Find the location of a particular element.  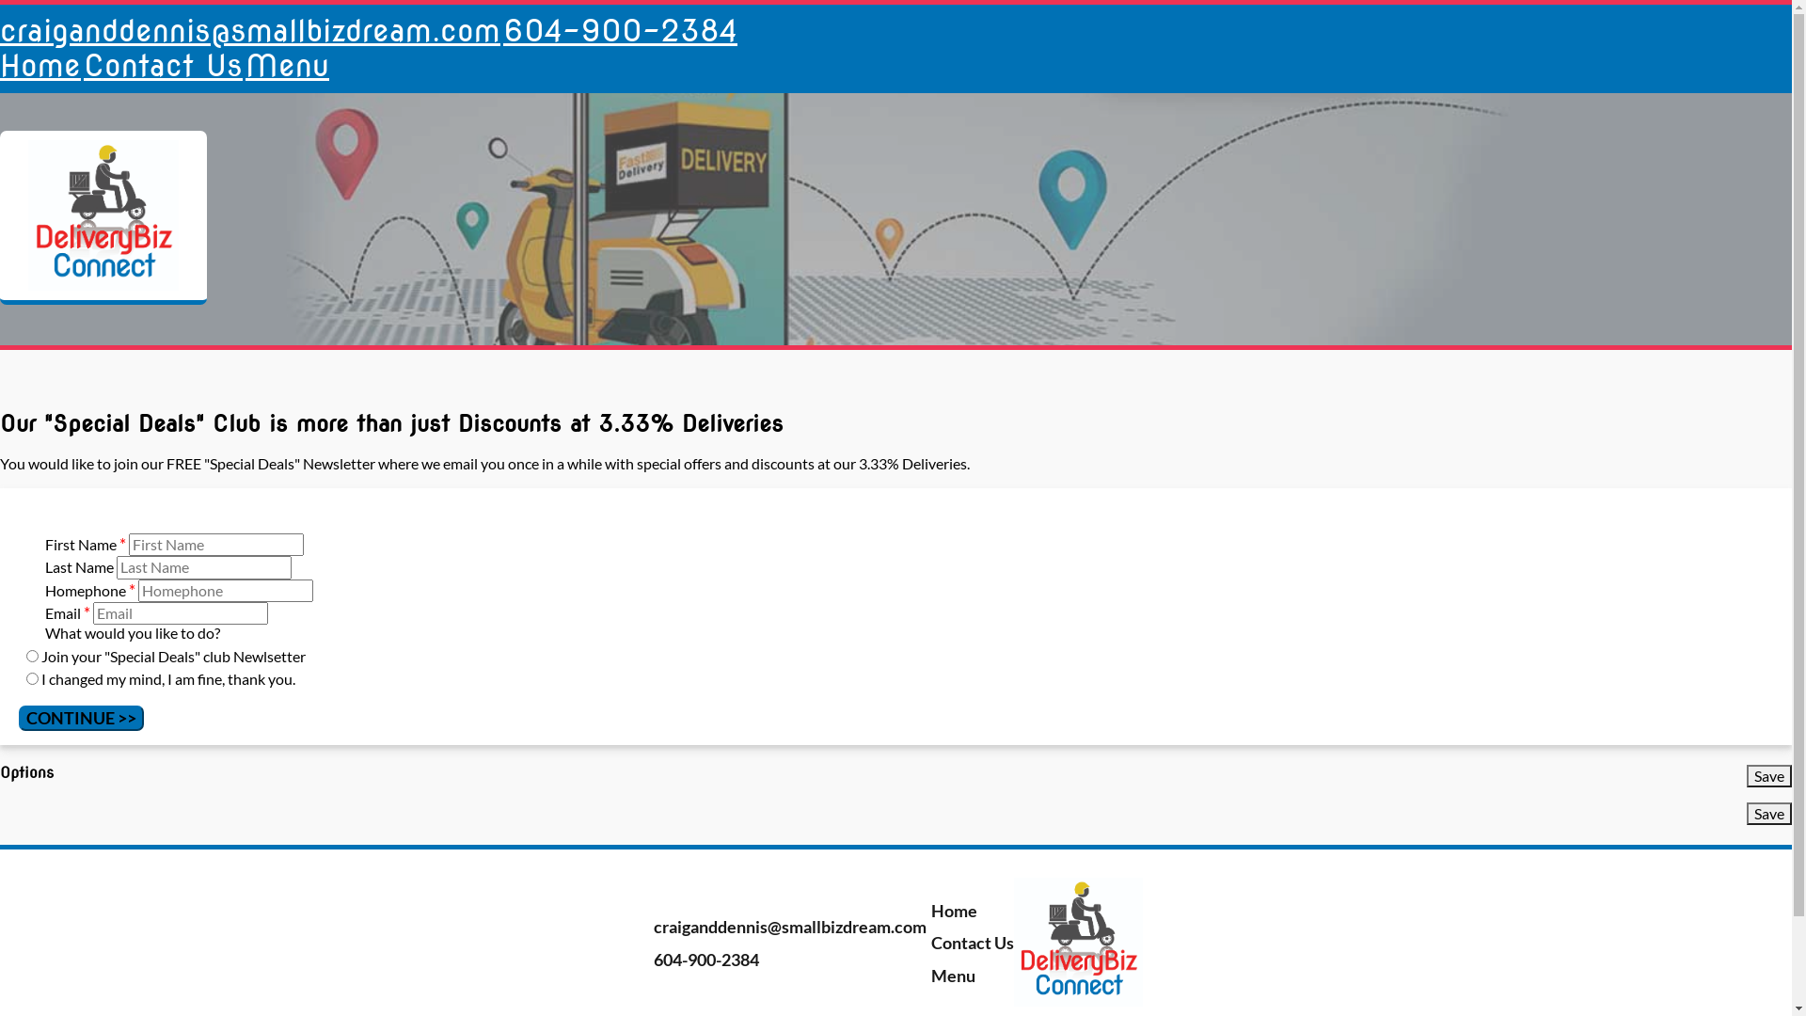

Save is located at coordinates (1769, 776).